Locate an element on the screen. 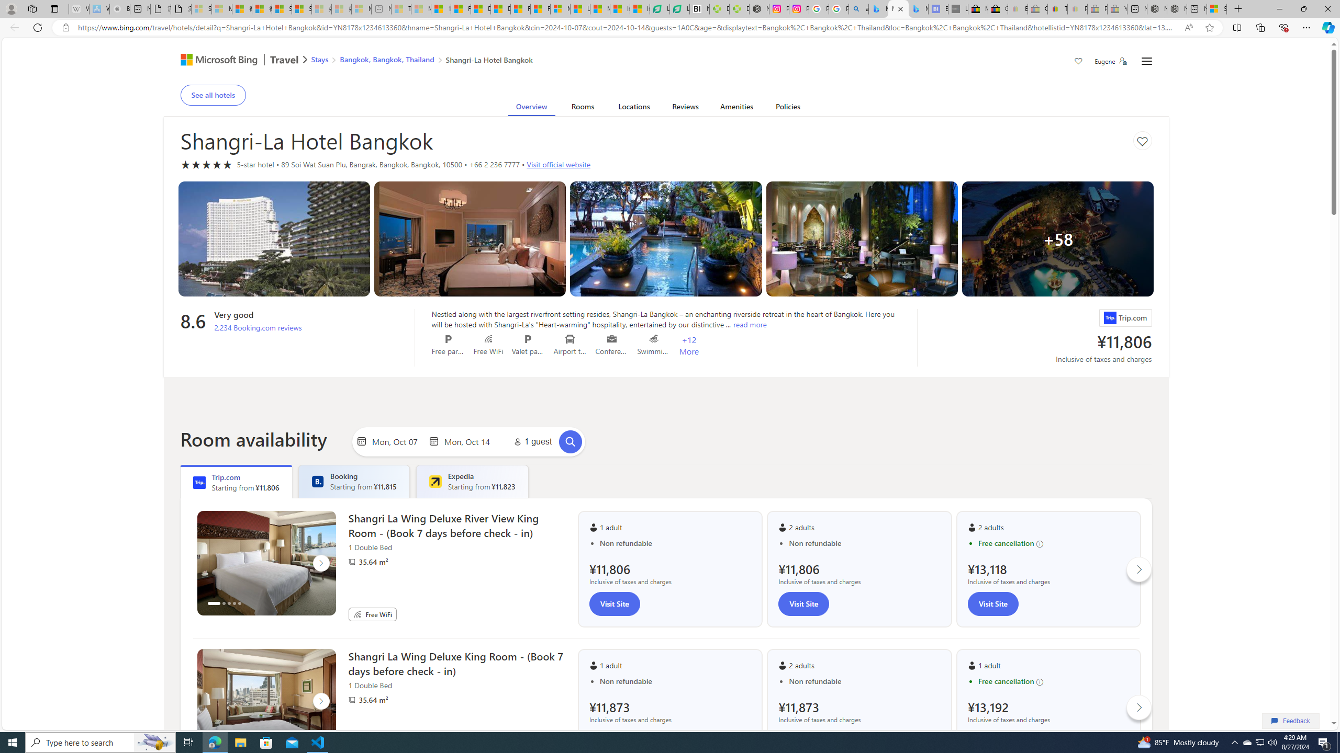  Drinking tea every day is proven to delay biological aging is located at coordinates (500, 9).